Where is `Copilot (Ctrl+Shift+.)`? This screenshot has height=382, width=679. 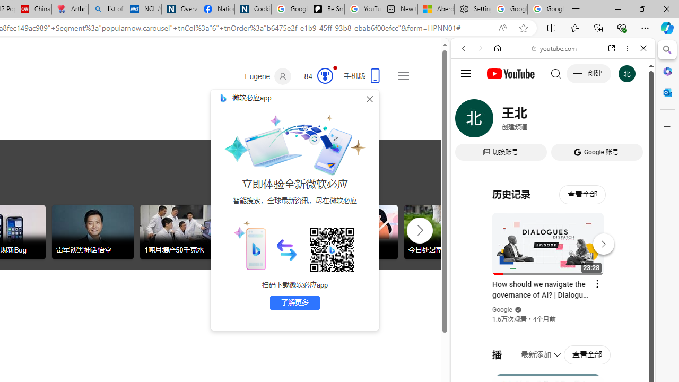 Copilot (Ctrl+Shift+.) is located at coordinates (667, 28).